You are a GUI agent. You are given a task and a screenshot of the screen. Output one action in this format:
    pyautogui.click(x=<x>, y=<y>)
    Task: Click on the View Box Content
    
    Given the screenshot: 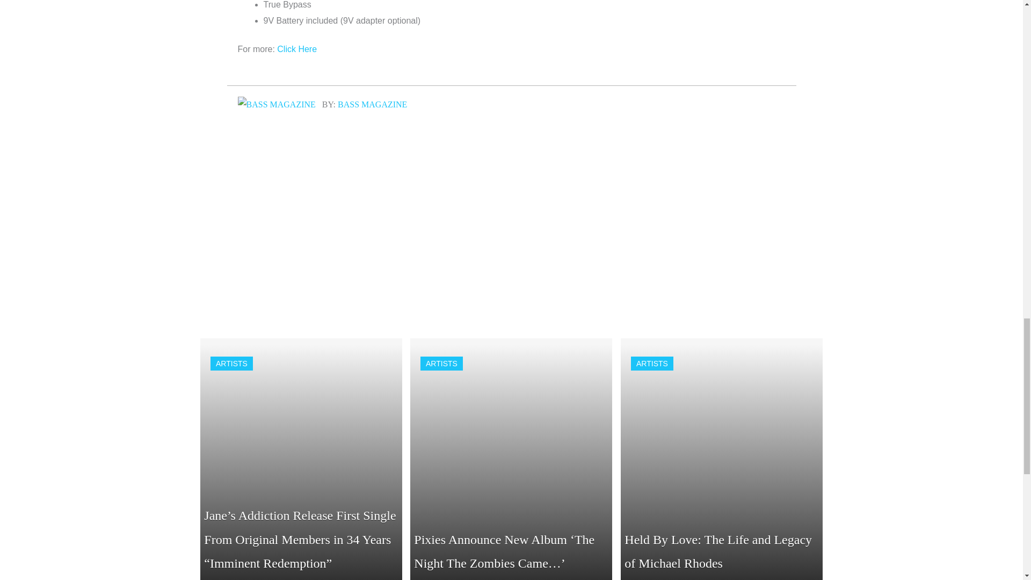 What is the action you would take?
    pyautogui.click(x=511, y=459)
    